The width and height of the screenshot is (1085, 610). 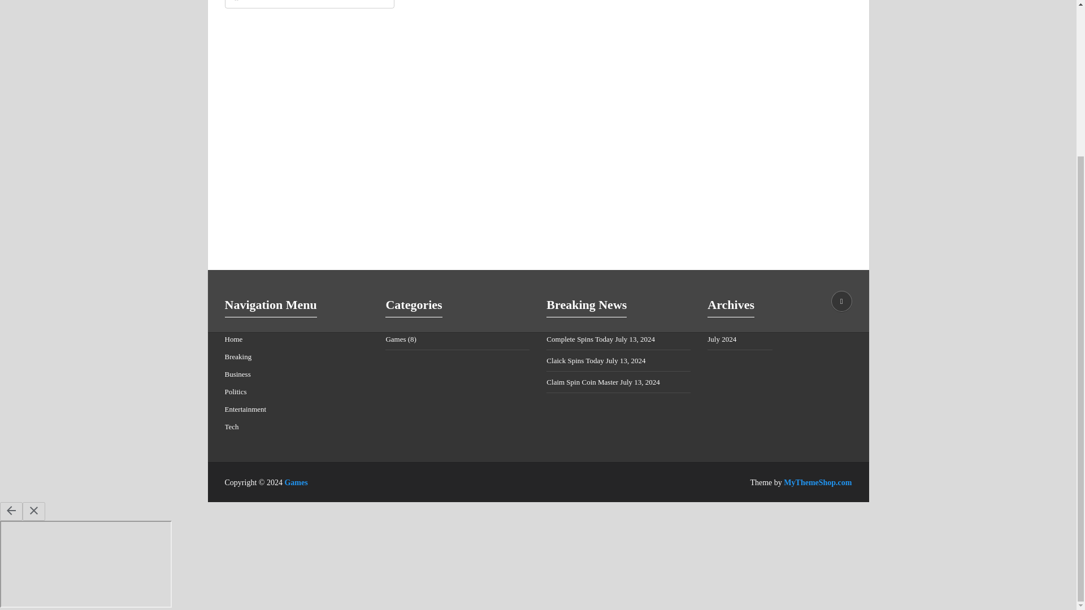 What do you see at coordinates (580, 339) in the screenshot?
I see `Complete Spins Today` at bounding box center [580, 339].